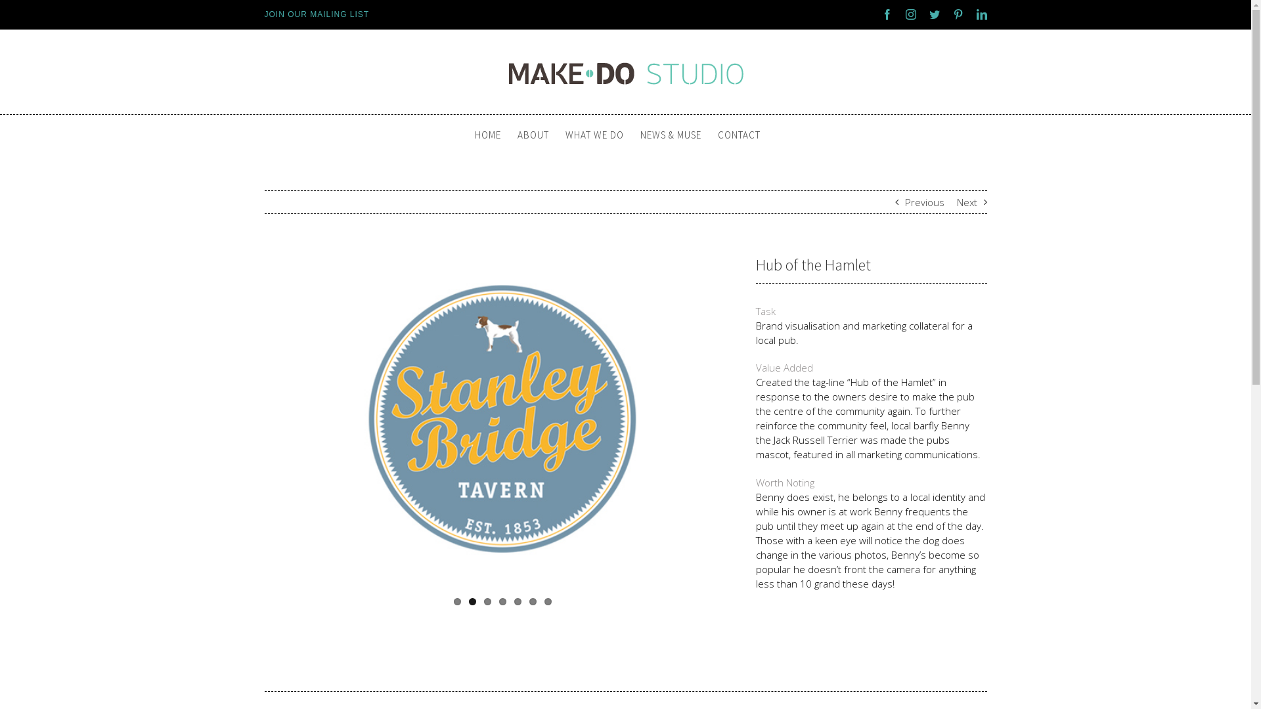 The height and width of the screenshot is (709, 1261). What do you see at coordinates (548, 601) in the screenshot?
I see `7` at bounding box center [548, 601].